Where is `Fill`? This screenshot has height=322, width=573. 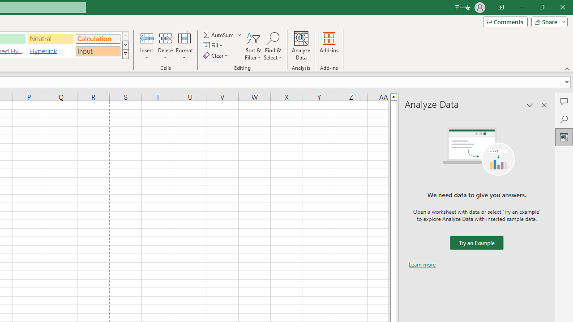 Fill is located at coordinates (214, 46).